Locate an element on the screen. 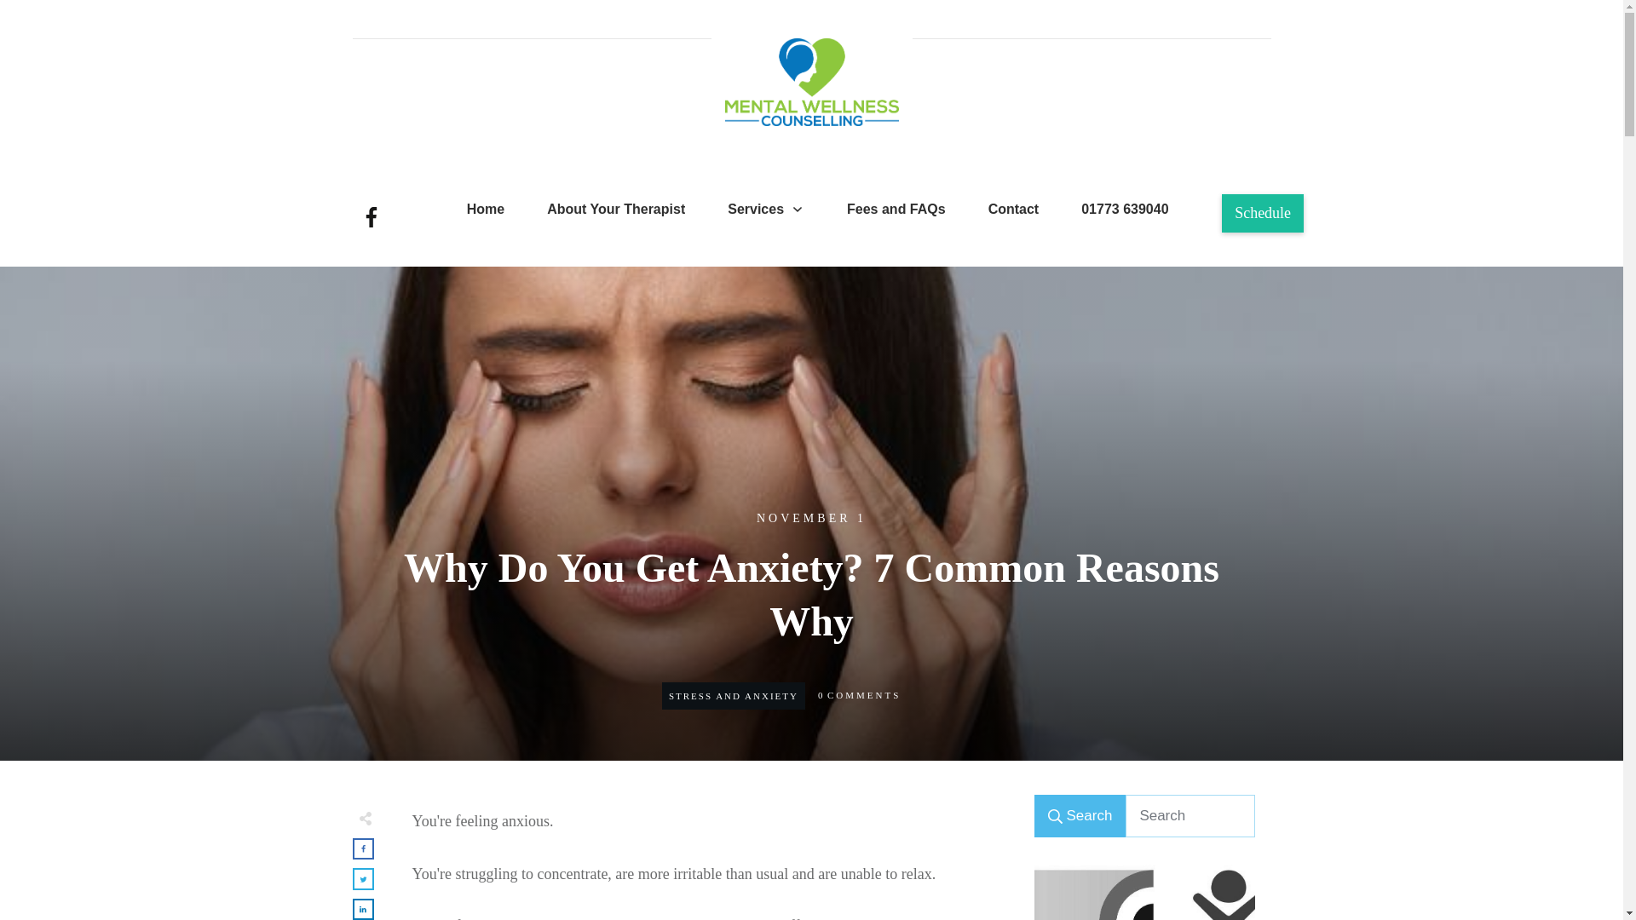 The height and width of the screenshot is (920, 1636). Fees and FAQs is located at coordinates (896, 210).